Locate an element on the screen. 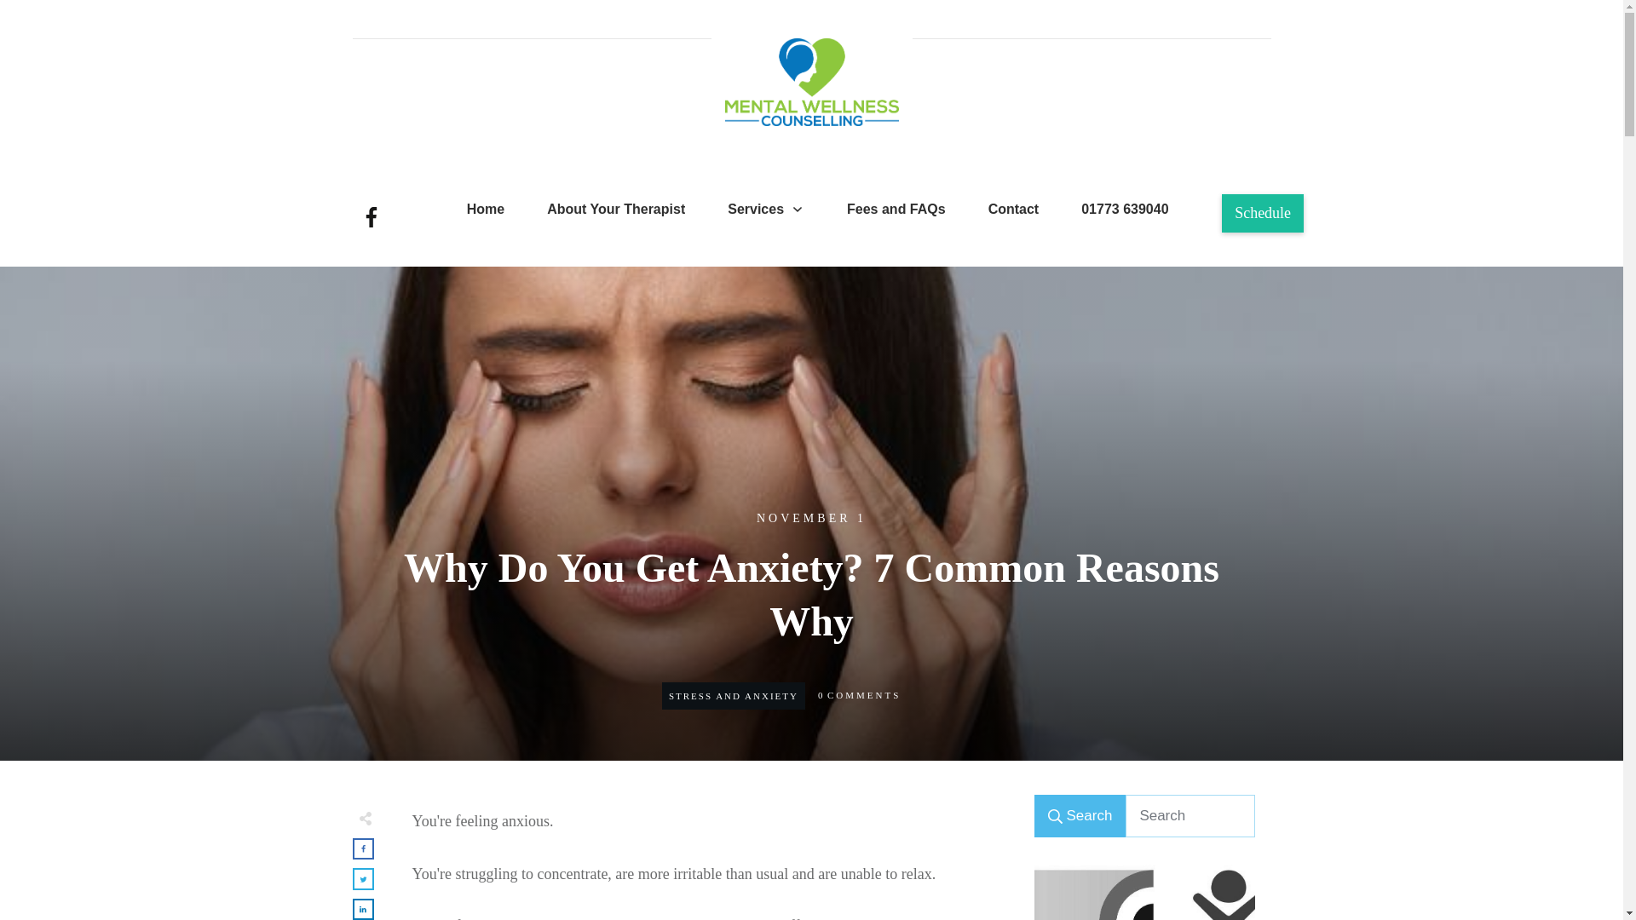 The height and width of the screenshot is (920, 1636). Fees and FAQs is located at coordinates (896, 210).